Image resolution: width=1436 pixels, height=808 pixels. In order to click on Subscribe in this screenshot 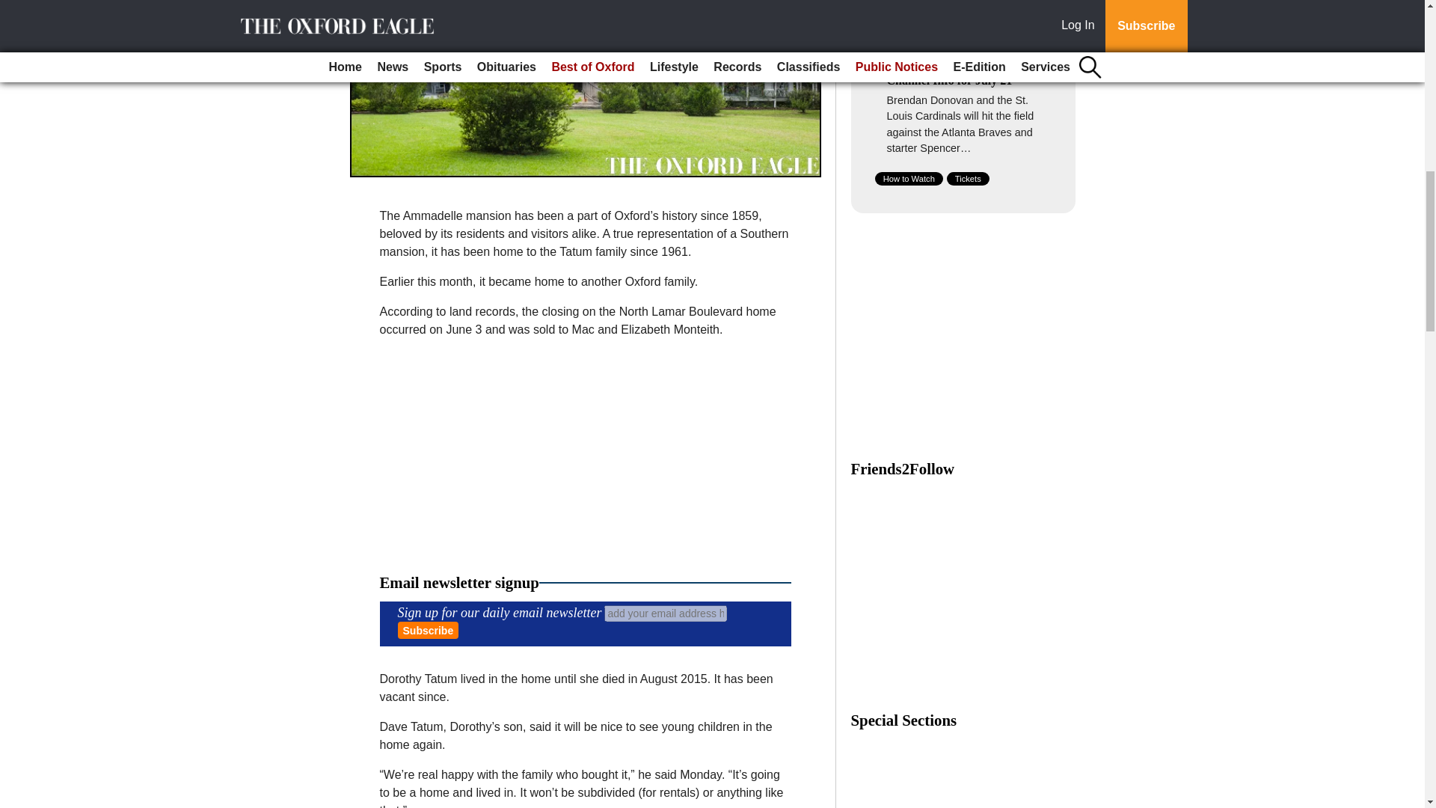, I will do `click(428, 630)`.